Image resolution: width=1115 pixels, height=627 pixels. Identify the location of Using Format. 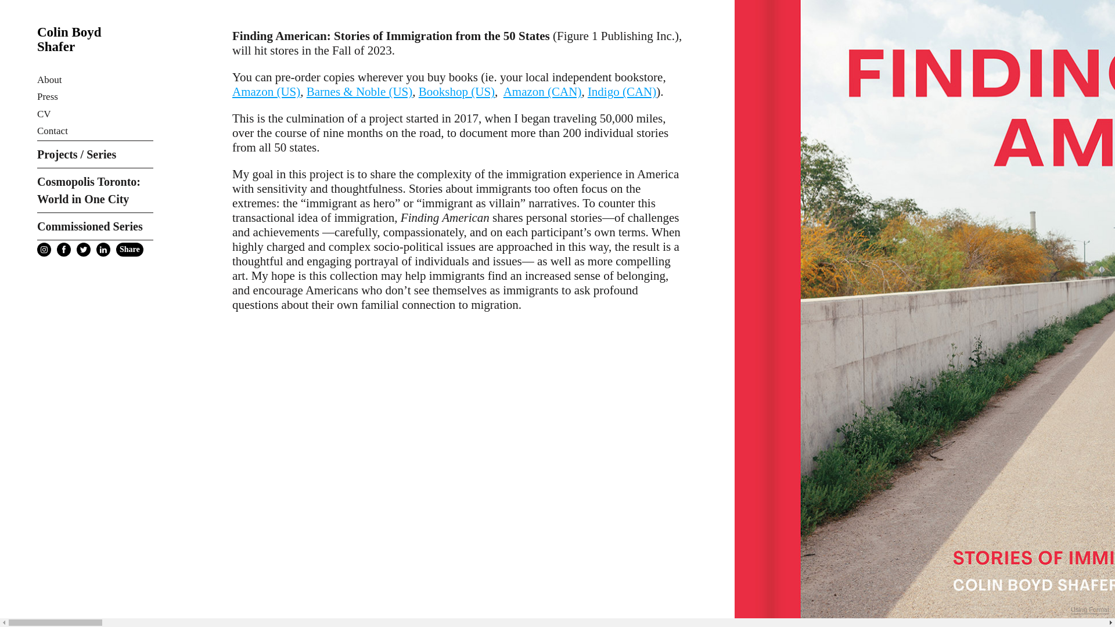
(1089, 610).